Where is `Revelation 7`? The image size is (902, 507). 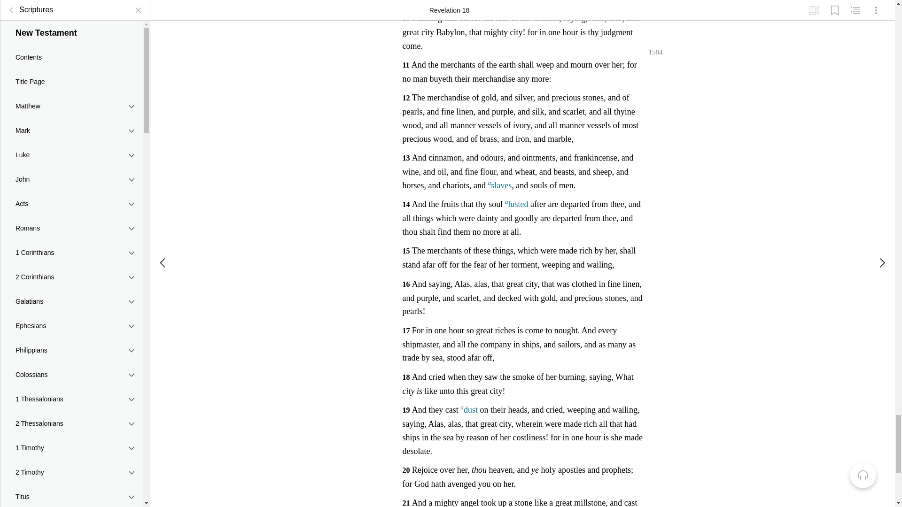
Revelation 7 is located at coordinates (71, 366).